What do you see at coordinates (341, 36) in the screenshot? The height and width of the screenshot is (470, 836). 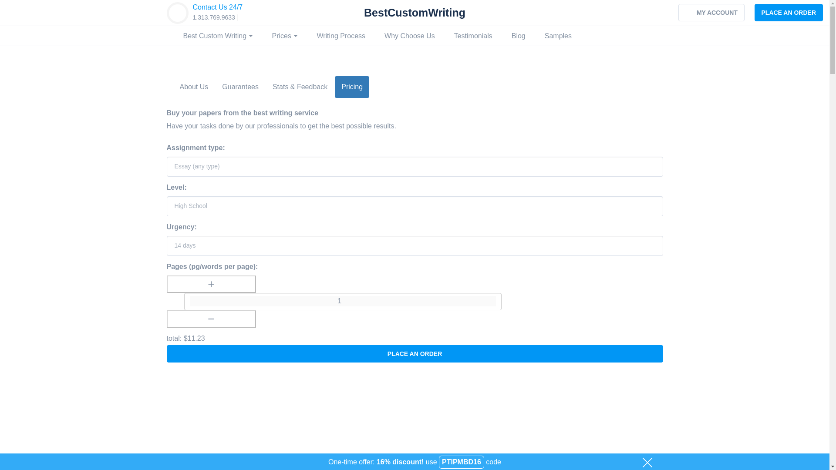 I see `Writing Process` at bounding box center [341, 36].